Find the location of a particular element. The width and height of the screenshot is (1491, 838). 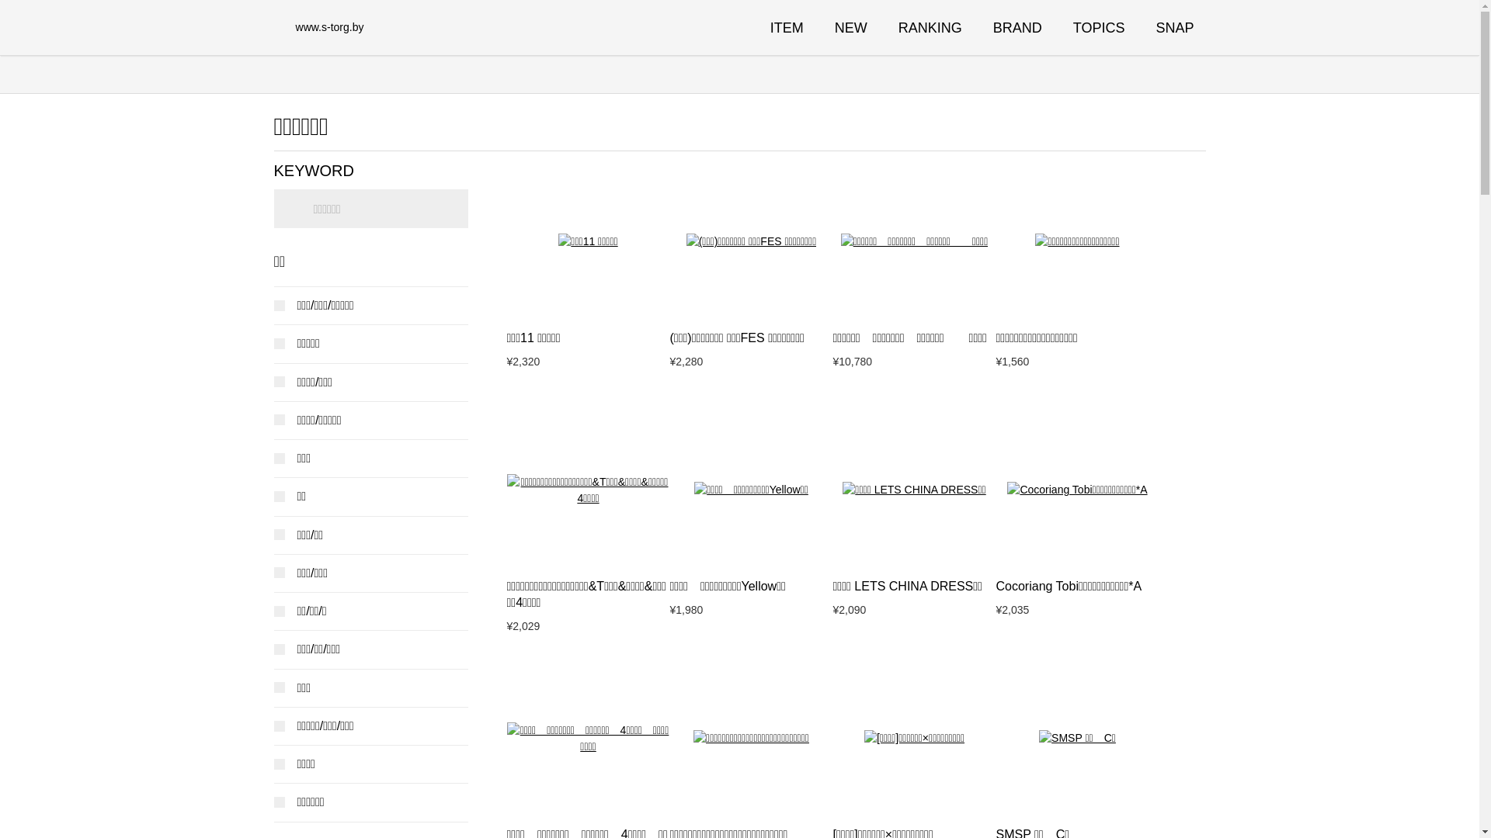

RANKING is located at coordinates (930, 28).